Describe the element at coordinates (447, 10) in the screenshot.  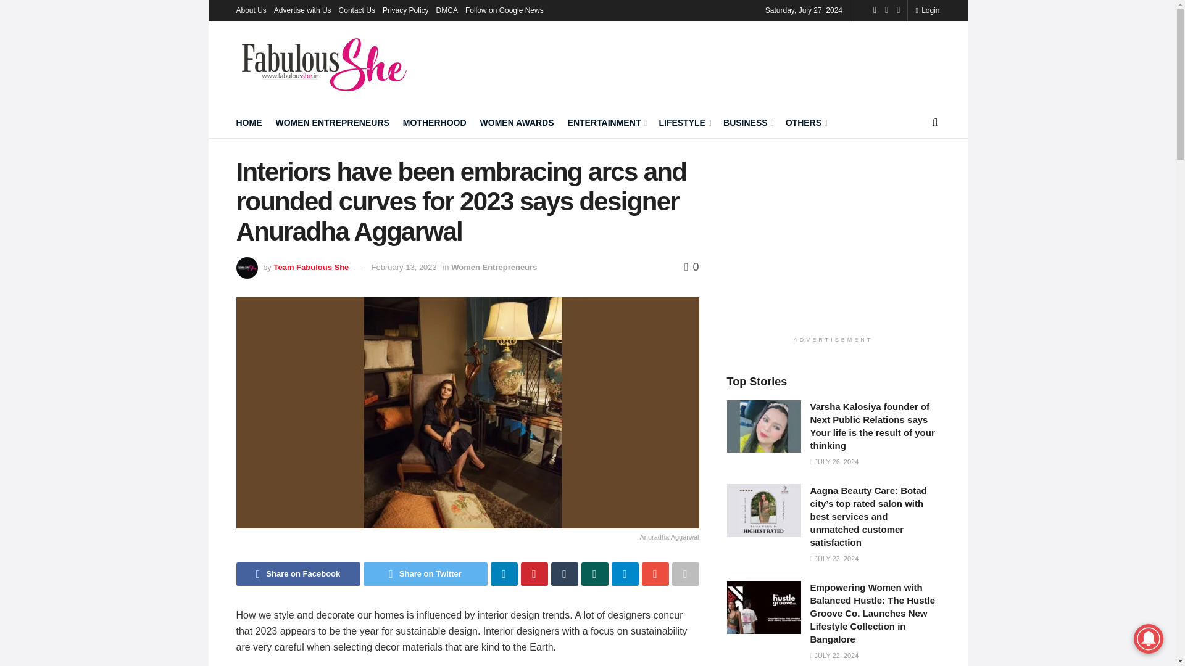
I see `DMCA` at that location.